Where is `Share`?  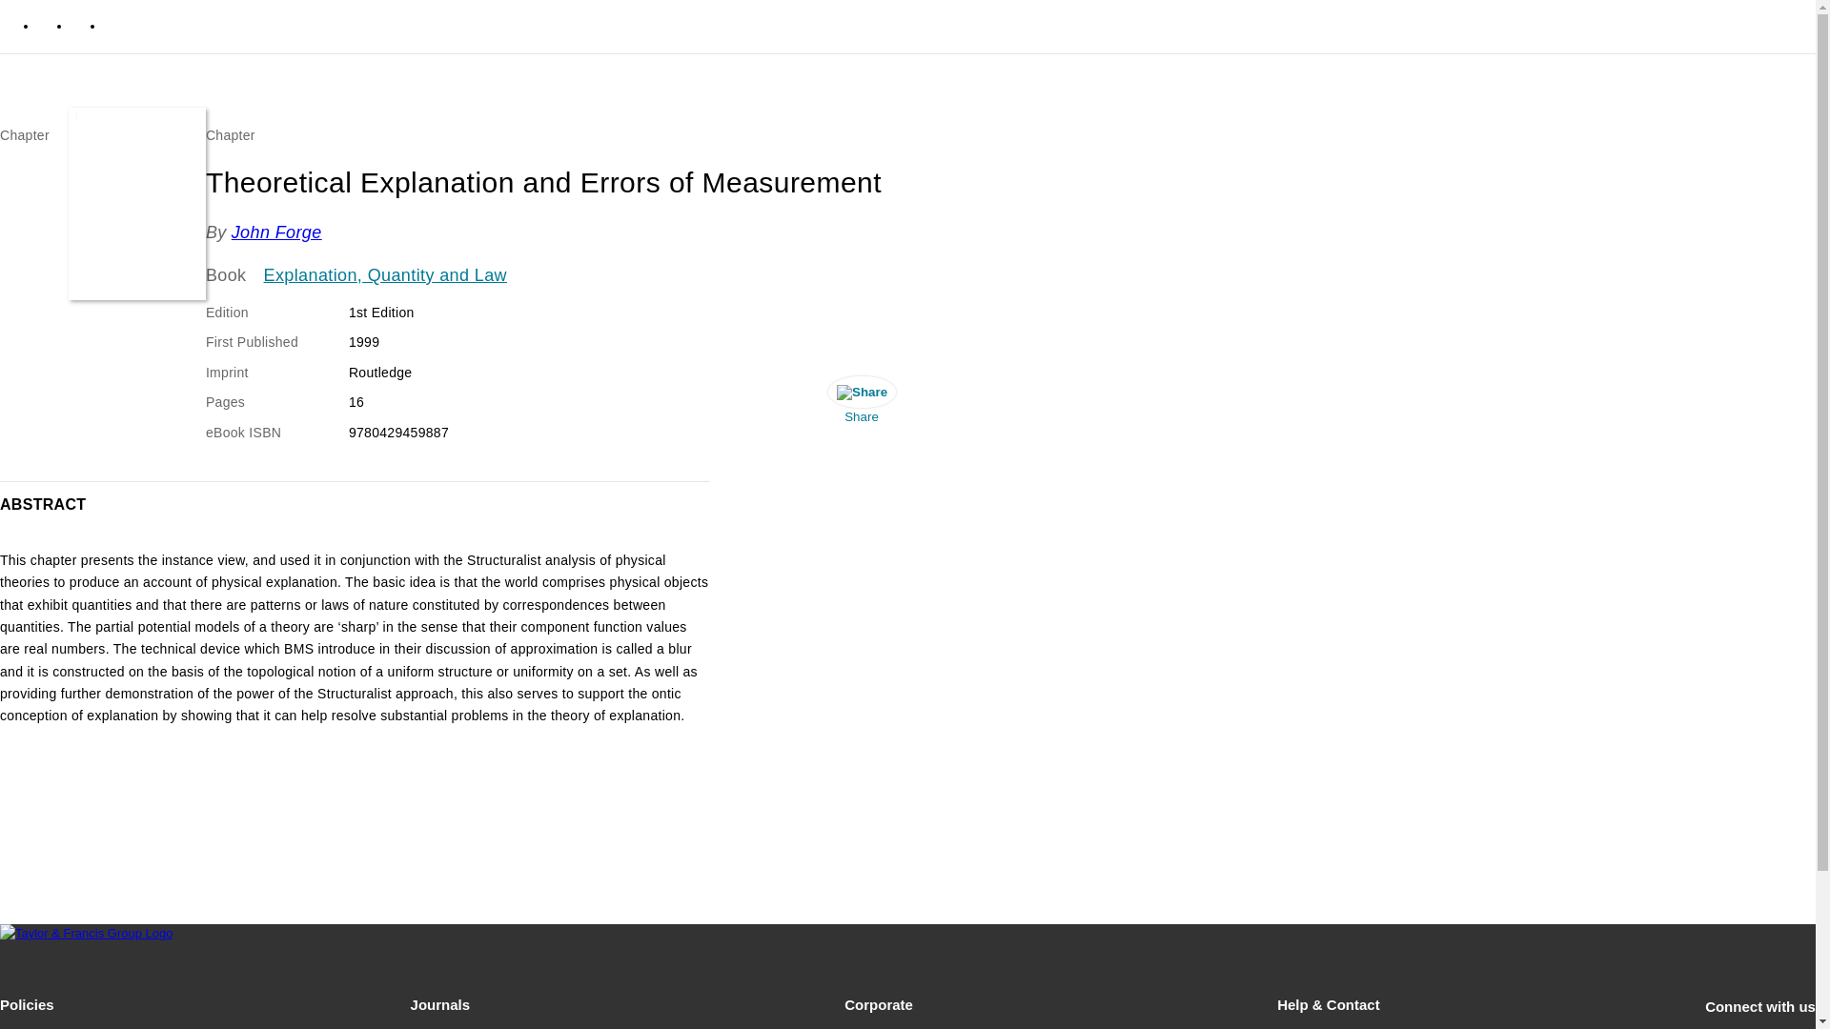
Share is located at coordinates (861, 404).